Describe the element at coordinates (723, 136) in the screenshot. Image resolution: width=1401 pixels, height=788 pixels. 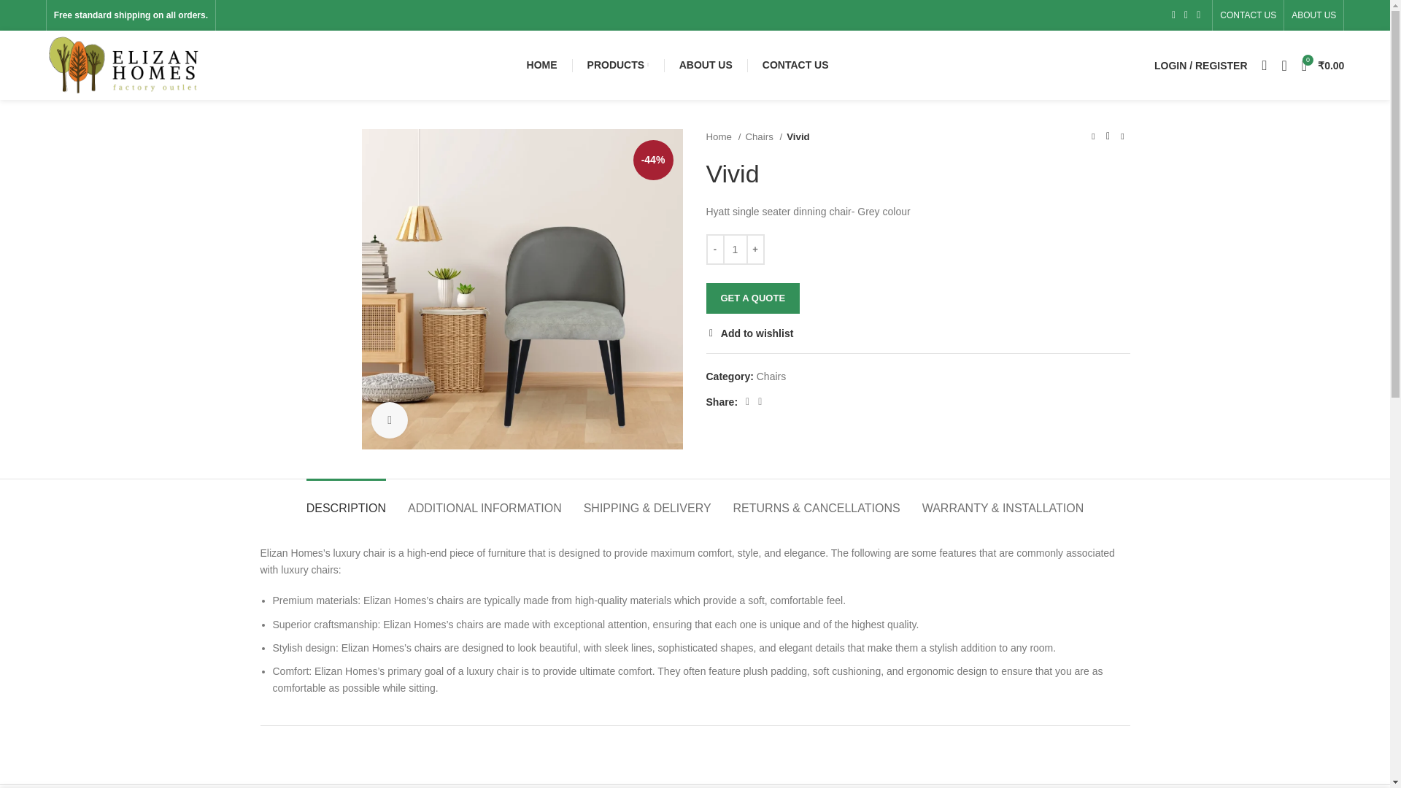
I see `Home` at that location.